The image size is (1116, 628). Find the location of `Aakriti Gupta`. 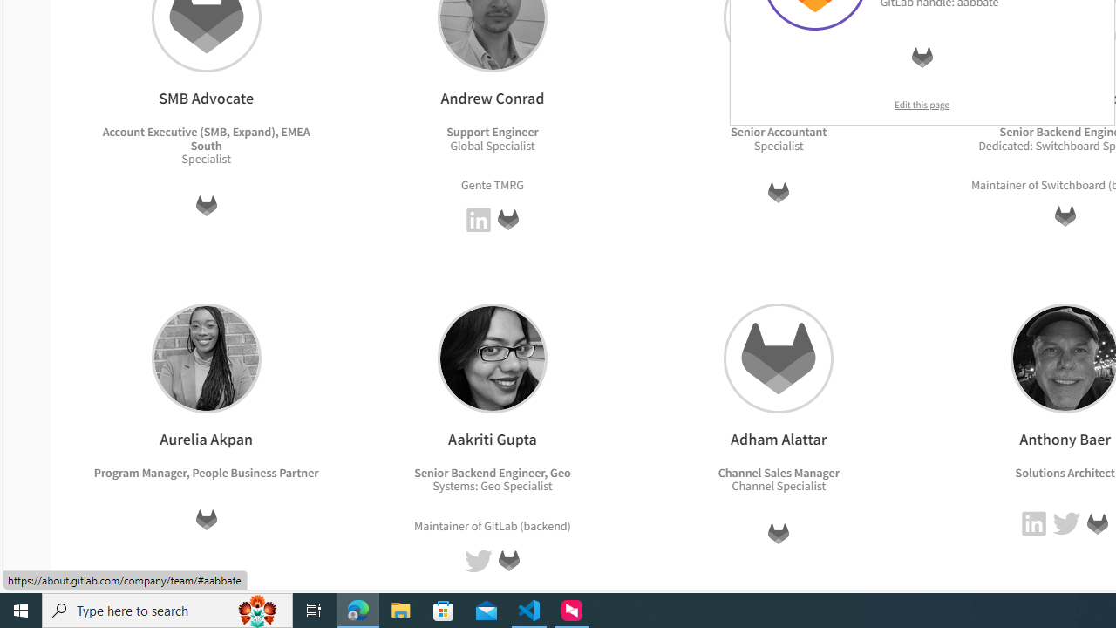

Aakriti Gupta is located at coordinates (492, 358).